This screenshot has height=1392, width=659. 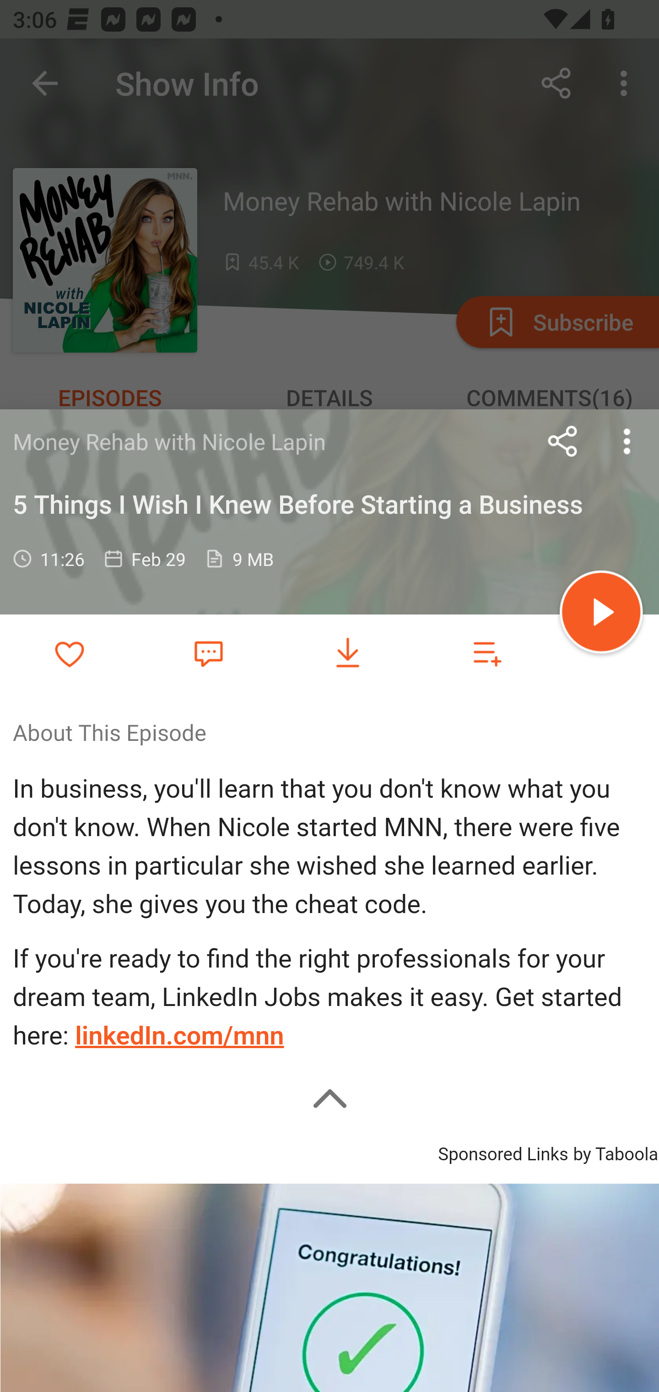 I want to click on Play, so click(x=601, y=614).